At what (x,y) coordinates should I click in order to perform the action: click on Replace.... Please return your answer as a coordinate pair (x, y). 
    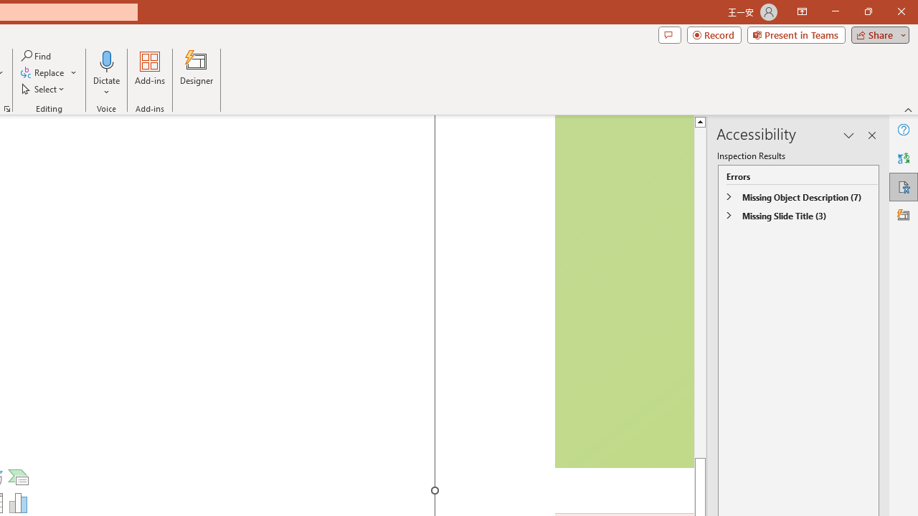
    Looking at the image, I should click on (49, 73).